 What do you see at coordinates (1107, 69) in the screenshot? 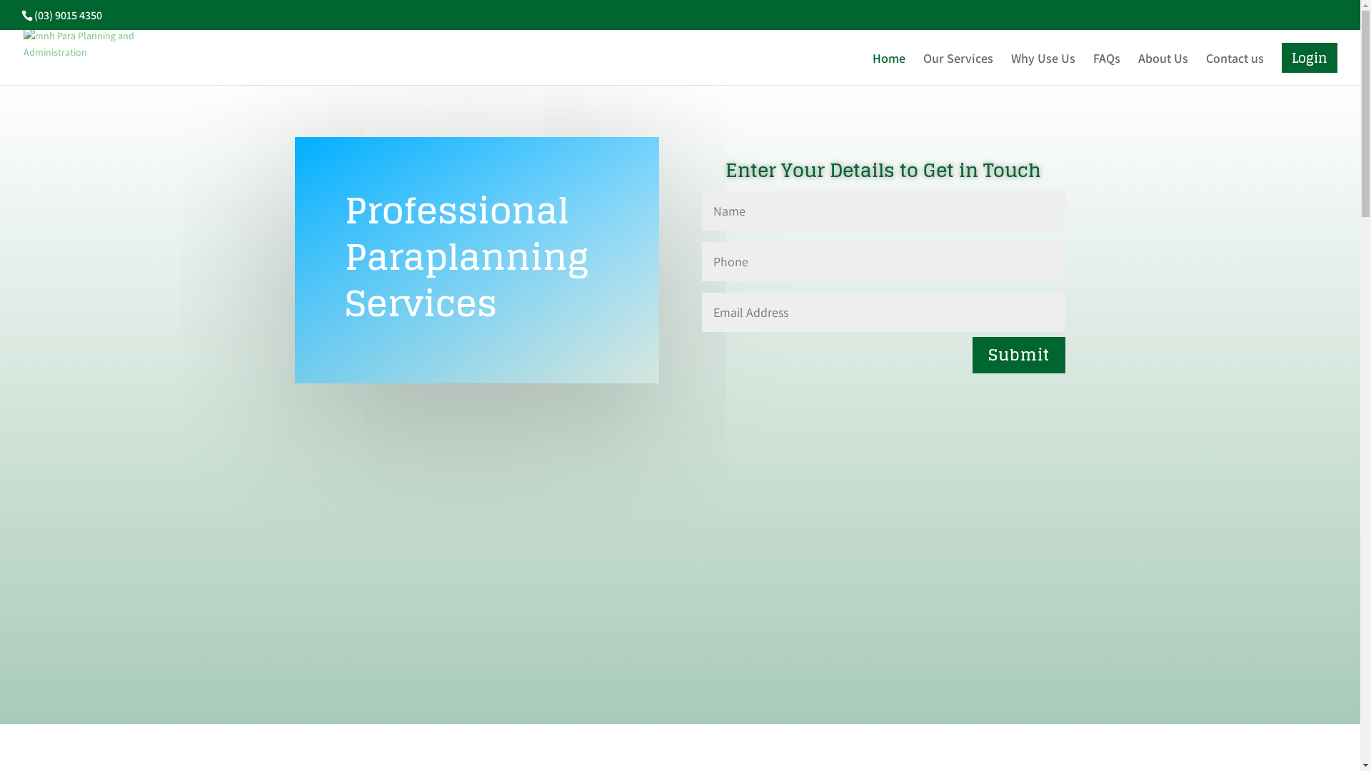
I see `FAQs` at bounding box center [1107, 69].